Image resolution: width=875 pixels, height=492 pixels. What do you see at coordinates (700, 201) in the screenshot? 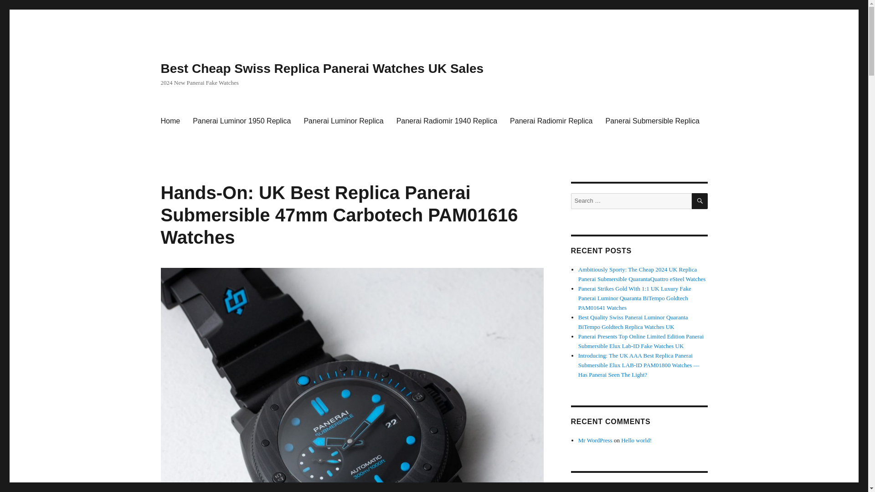
I see `SEARCH` at bounding box center [700, 201].